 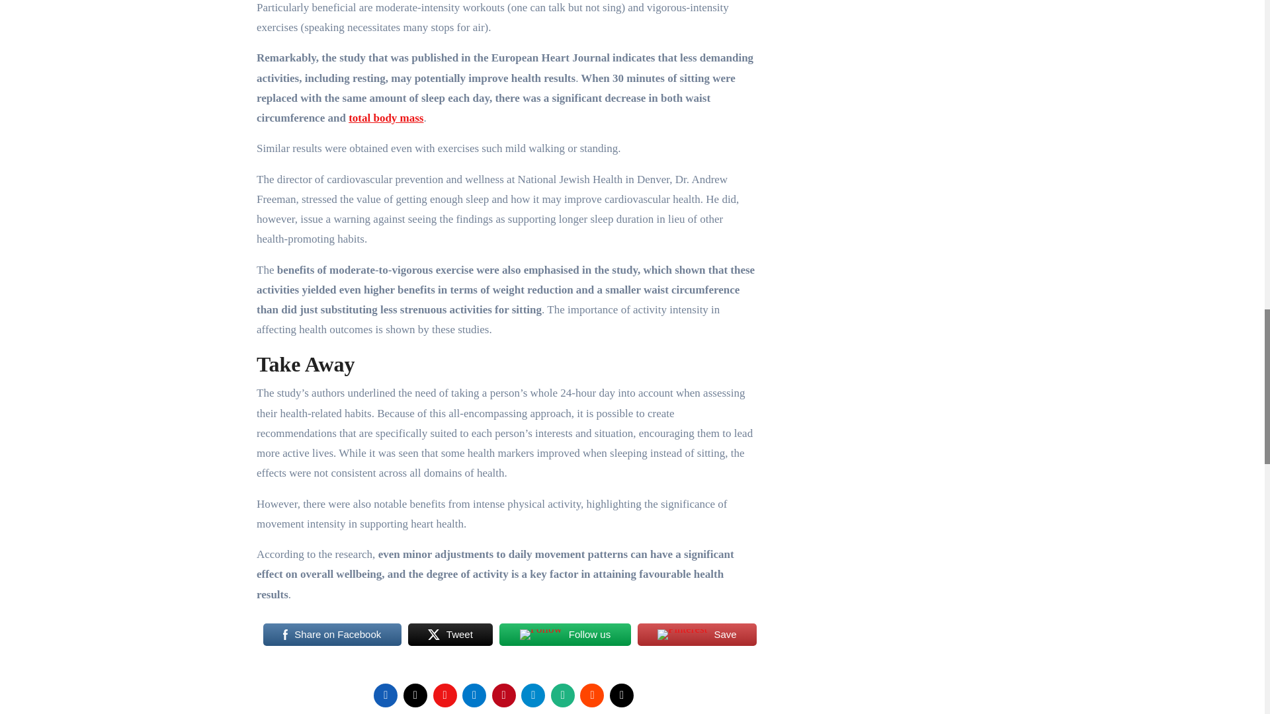 What do you see at coordinates (385, 118) in the screenshot?
I see `total body mass` at bounding box center [385, 118].